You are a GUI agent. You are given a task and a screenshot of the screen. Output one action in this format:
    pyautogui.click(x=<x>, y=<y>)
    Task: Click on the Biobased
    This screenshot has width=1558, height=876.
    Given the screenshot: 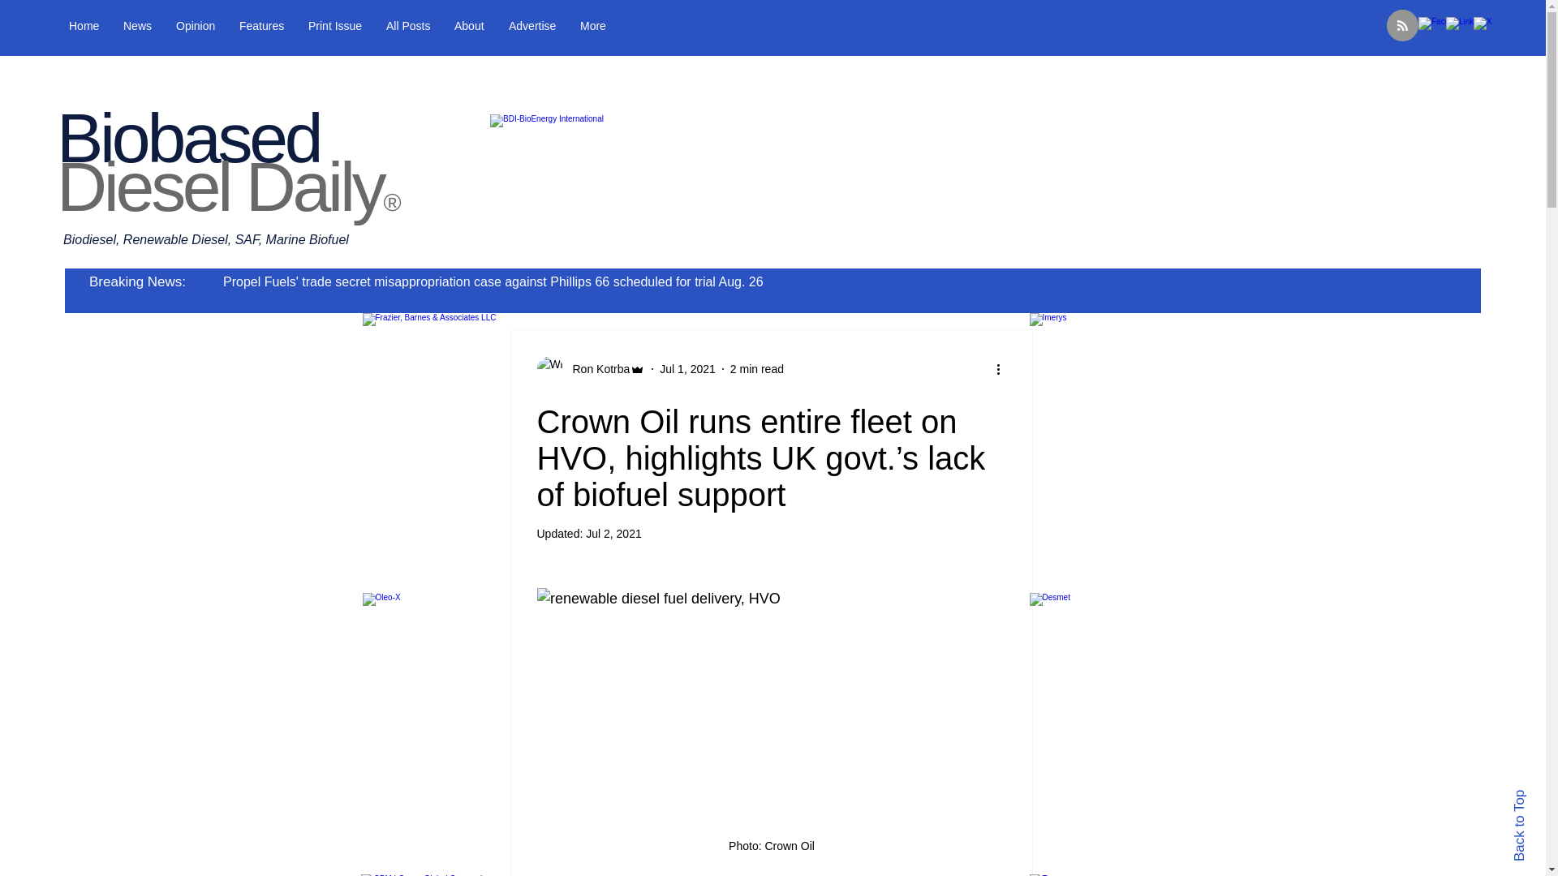 What is the action you would take?
    pyautogui.click(x=187, y=138)
    